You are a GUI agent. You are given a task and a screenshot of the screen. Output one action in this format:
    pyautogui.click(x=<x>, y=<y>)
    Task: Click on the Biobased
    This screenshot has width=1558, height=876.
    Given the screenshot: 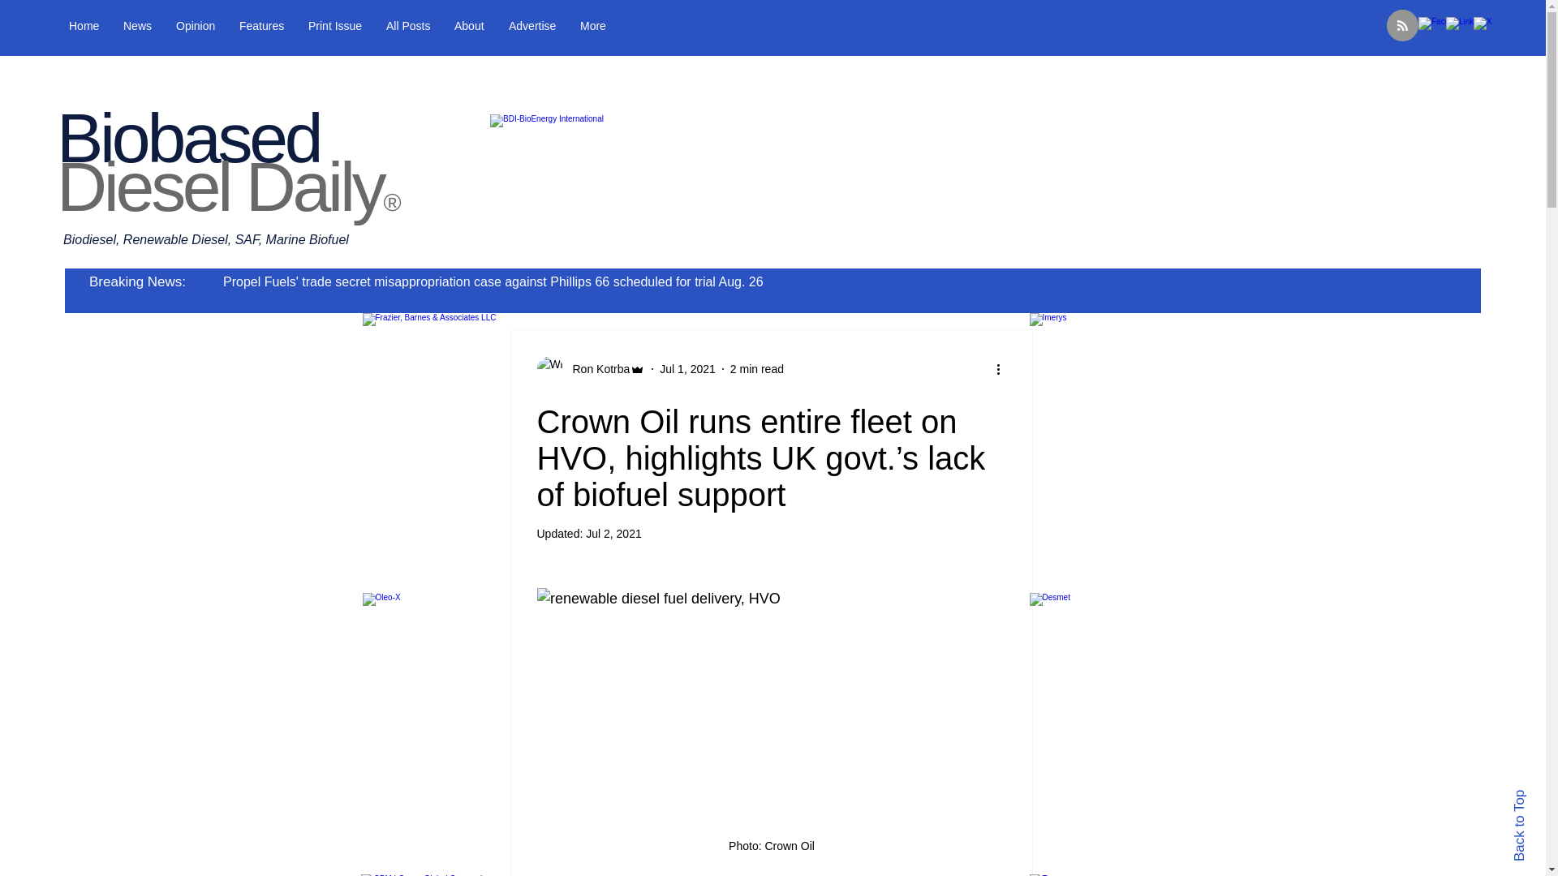 What is the action you would take?
    pyautogui.click(x=187, y=138)
    